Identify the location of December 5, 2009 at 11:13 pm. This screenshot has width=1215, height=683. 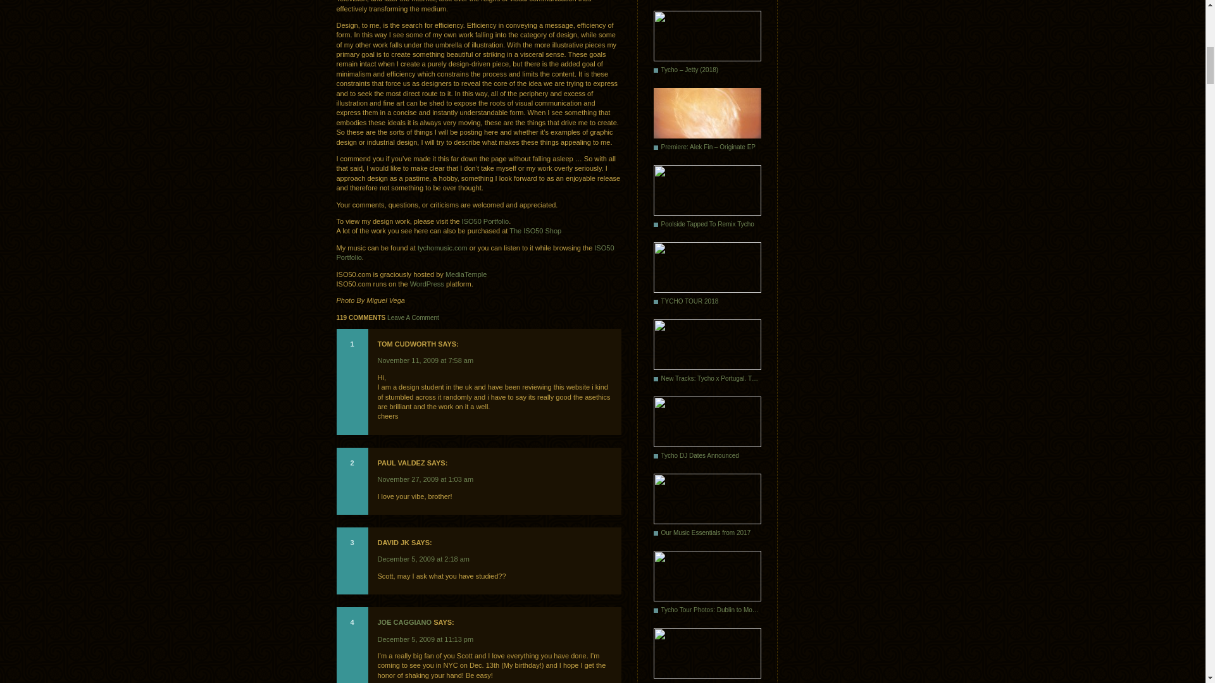
(425, 639).